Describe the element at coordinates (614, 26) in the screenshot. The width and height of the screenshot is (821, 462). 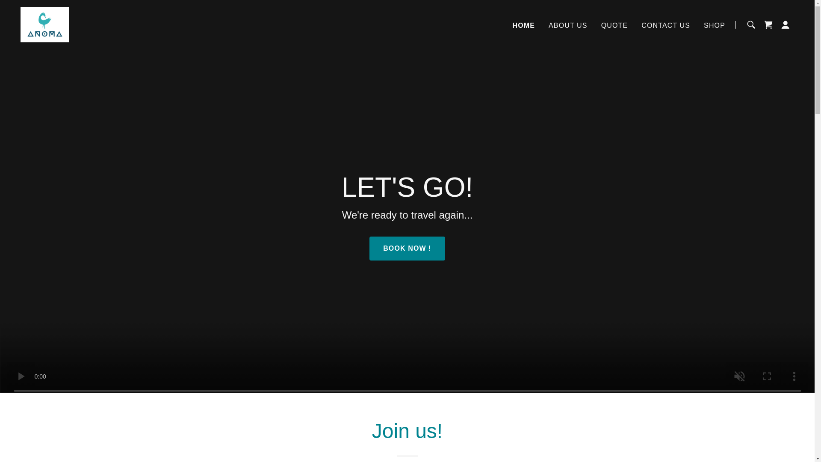
I see `QUOTE` at that location.